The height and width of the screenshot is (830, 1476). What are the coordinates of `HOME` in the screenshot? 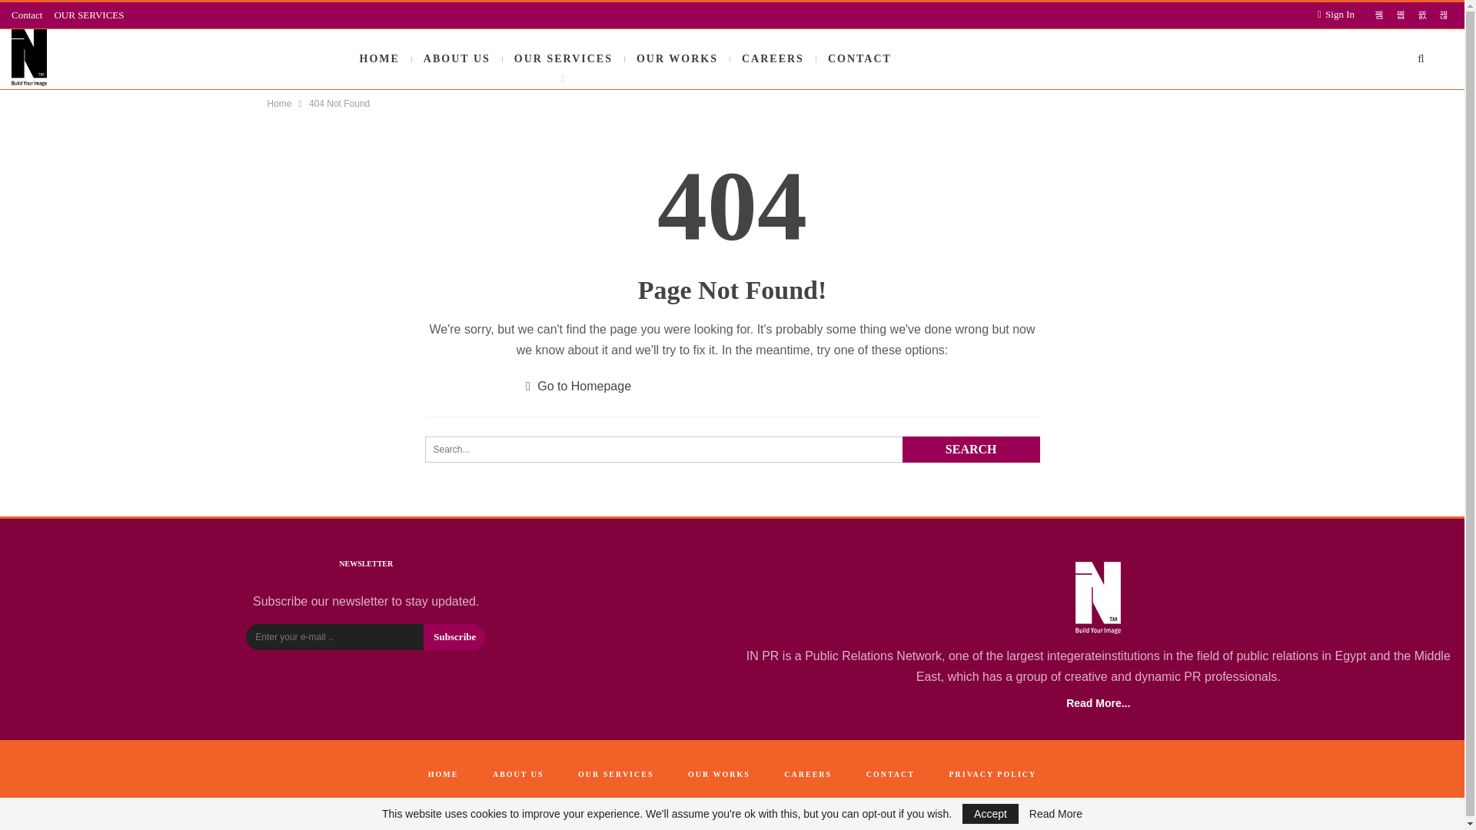 It's located at (380, 58).